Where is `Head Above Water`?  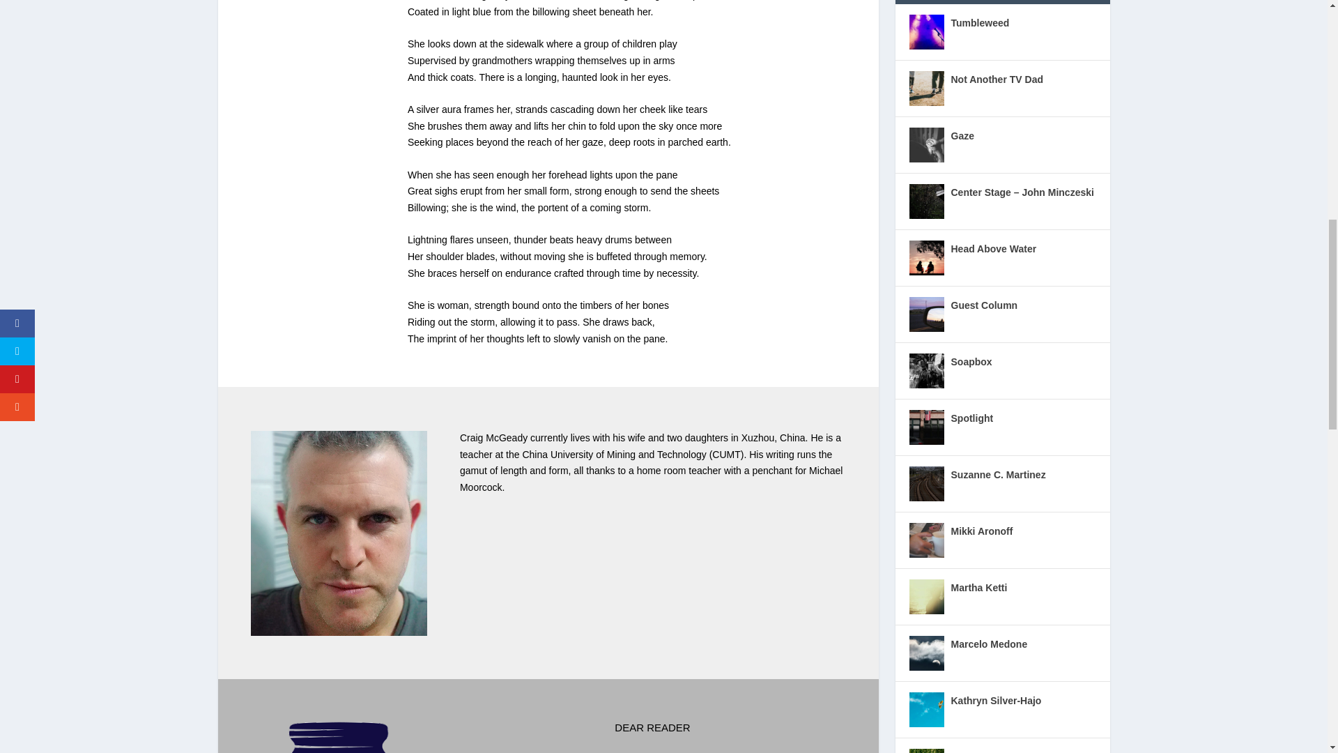 Head Above Water is located at coordinates (925, 258).